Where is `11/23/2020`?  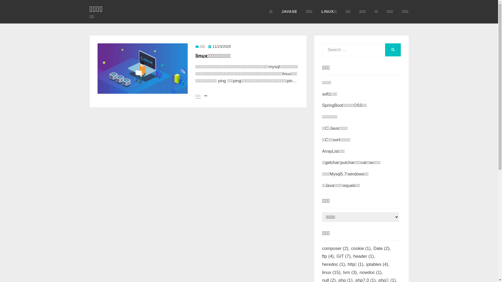 11/23/2020 is located at coordinates (220, 46).